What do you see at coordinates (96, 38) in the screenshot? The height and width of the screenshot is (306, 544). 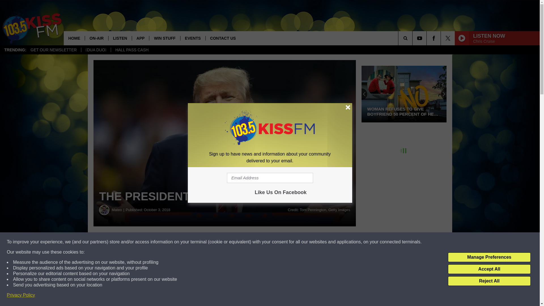 I see `ON-AIR` at bounding box center [96, 38].